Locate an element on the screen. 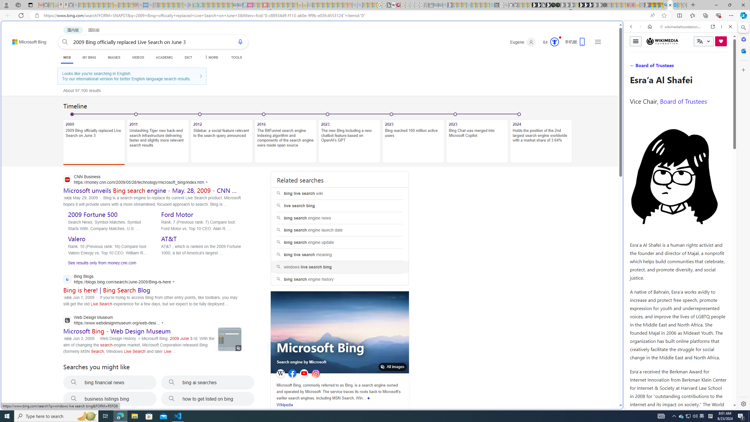 Image resolution: width=750 pixels, height=422 pixels. Donate now is located at coordinates (721, 41).